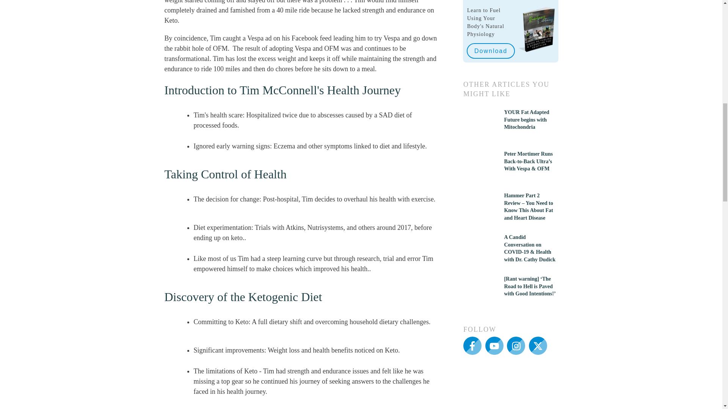 The image size is (728, 409). What do you see at coordinates (536, 30) in the screenshot?
I see `multisport-3d-cover-1` at bounding box center [536, 30].